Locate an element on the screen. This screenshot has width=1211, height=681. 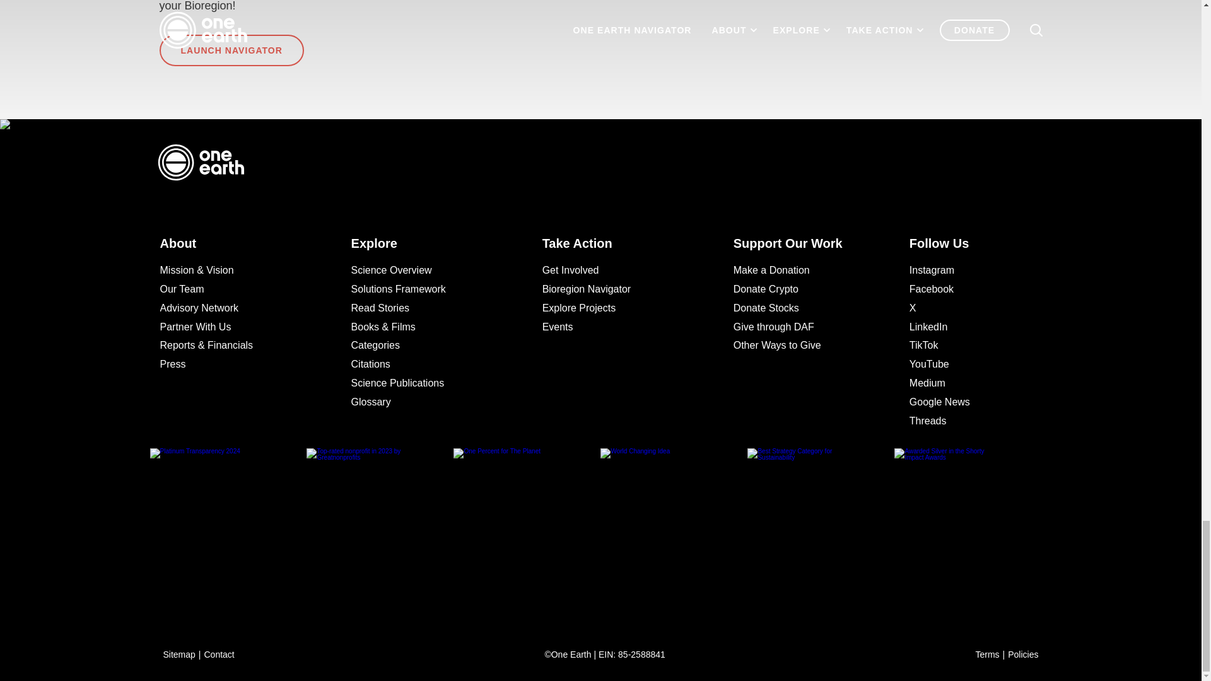
Google News is located at coordinates (968, 402).